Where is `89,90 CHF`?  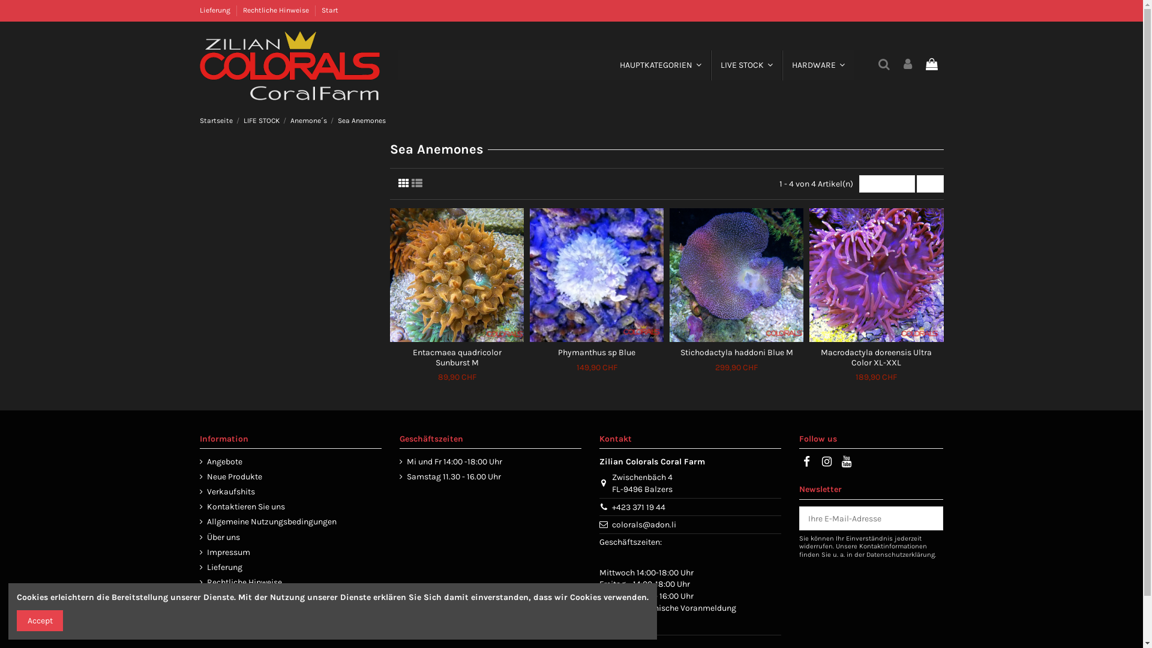
89,90 CHF is located at coordinates (457, 377).